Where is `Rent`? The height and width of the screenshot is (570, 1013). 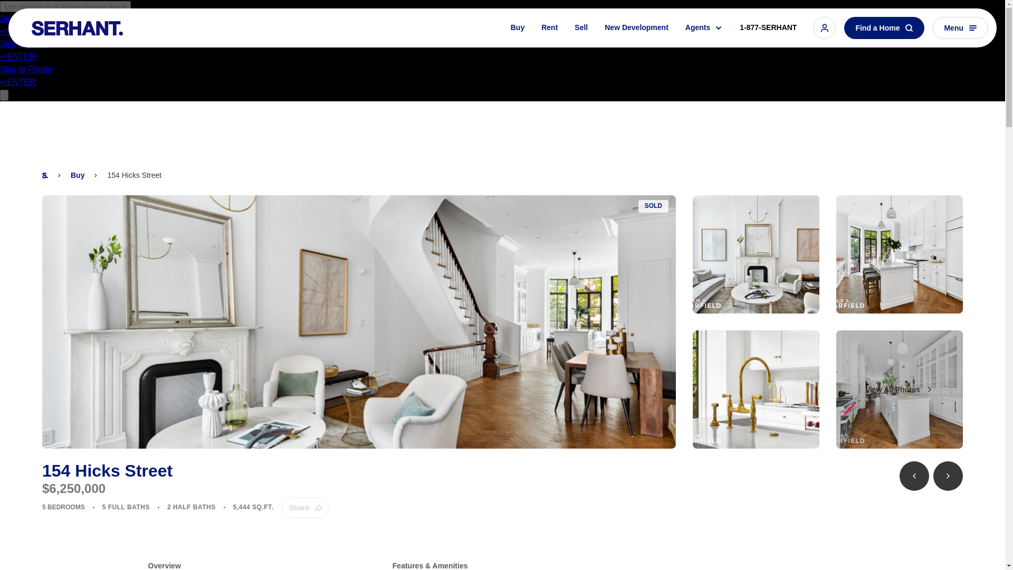 Rent is located at coordinates (549, 43).